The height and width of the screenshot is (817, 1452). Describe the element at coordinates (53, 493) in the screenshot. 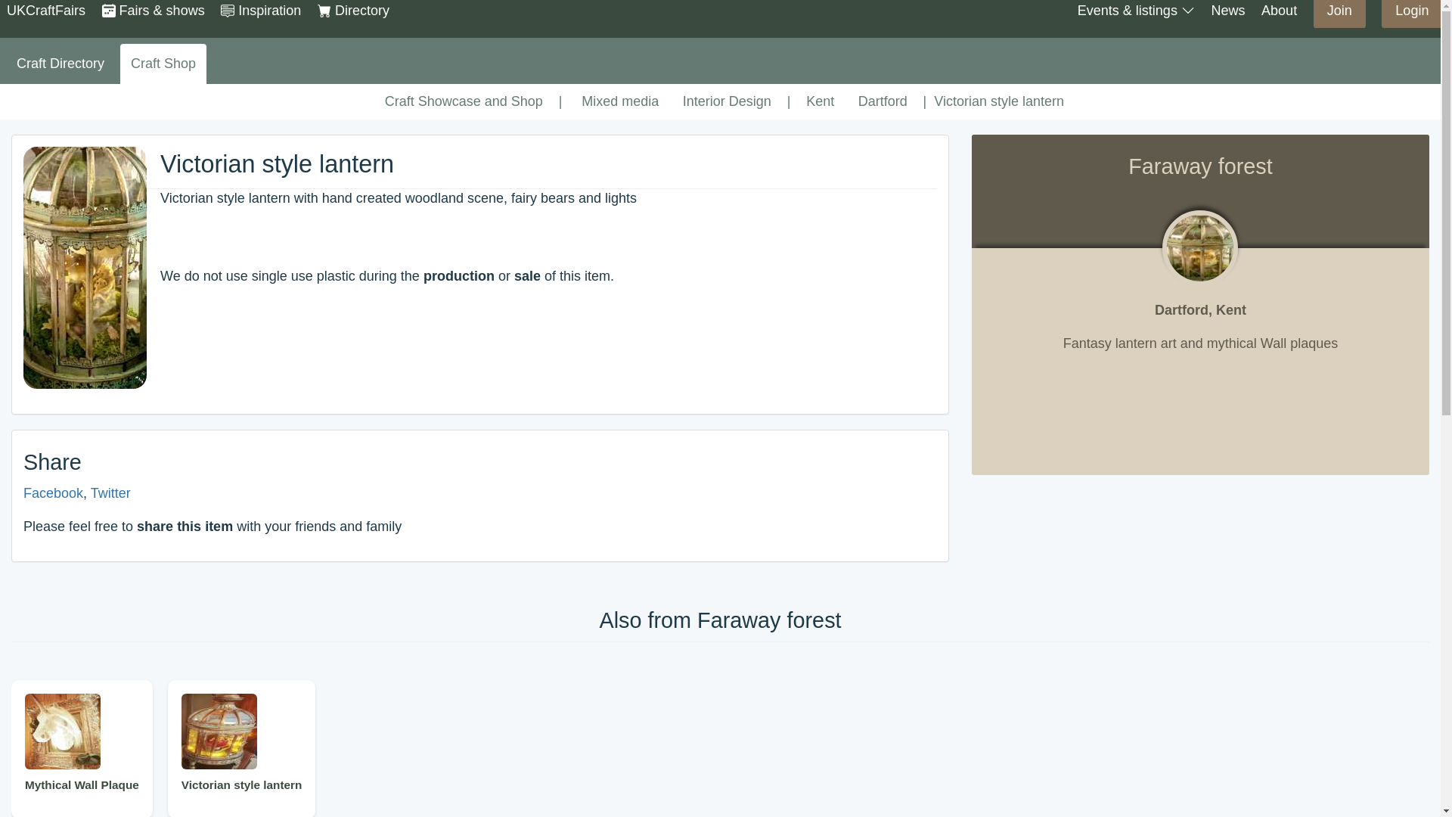

I see `Facebook` at that location.